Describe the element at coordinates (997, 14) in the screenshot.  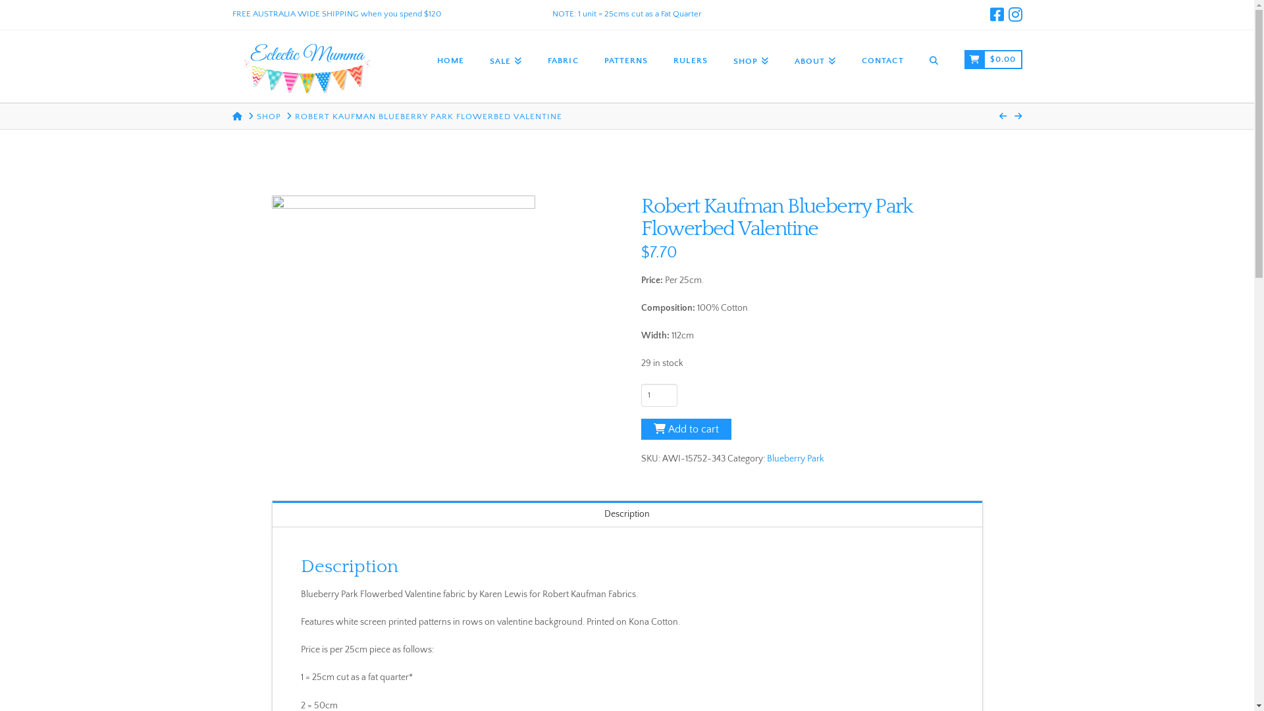
I see `Facebook` at that location.